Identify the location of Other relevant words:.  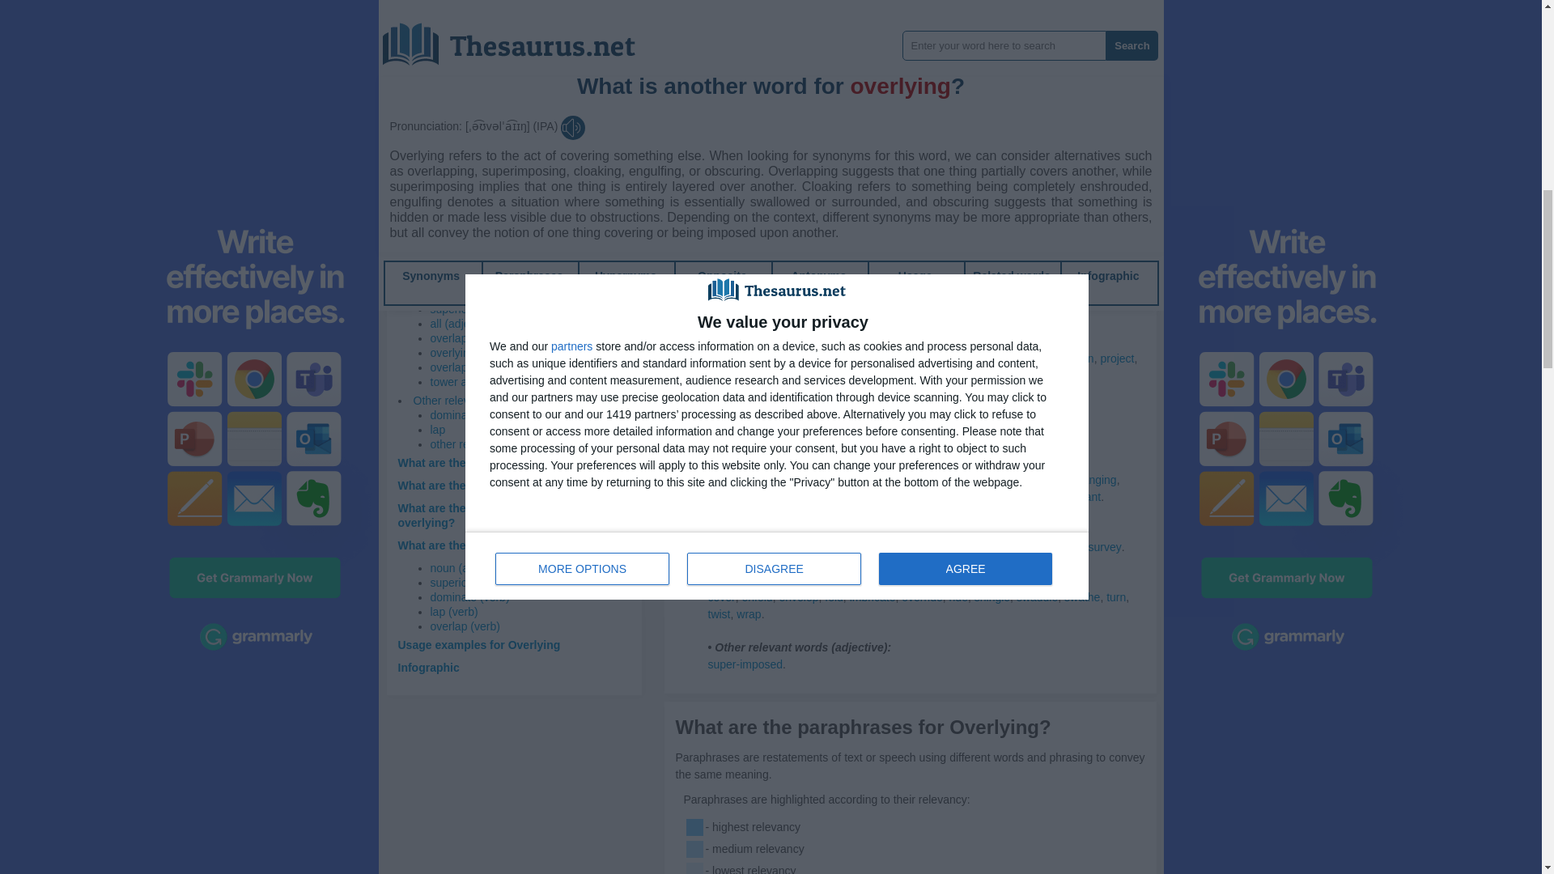
(466, 401).